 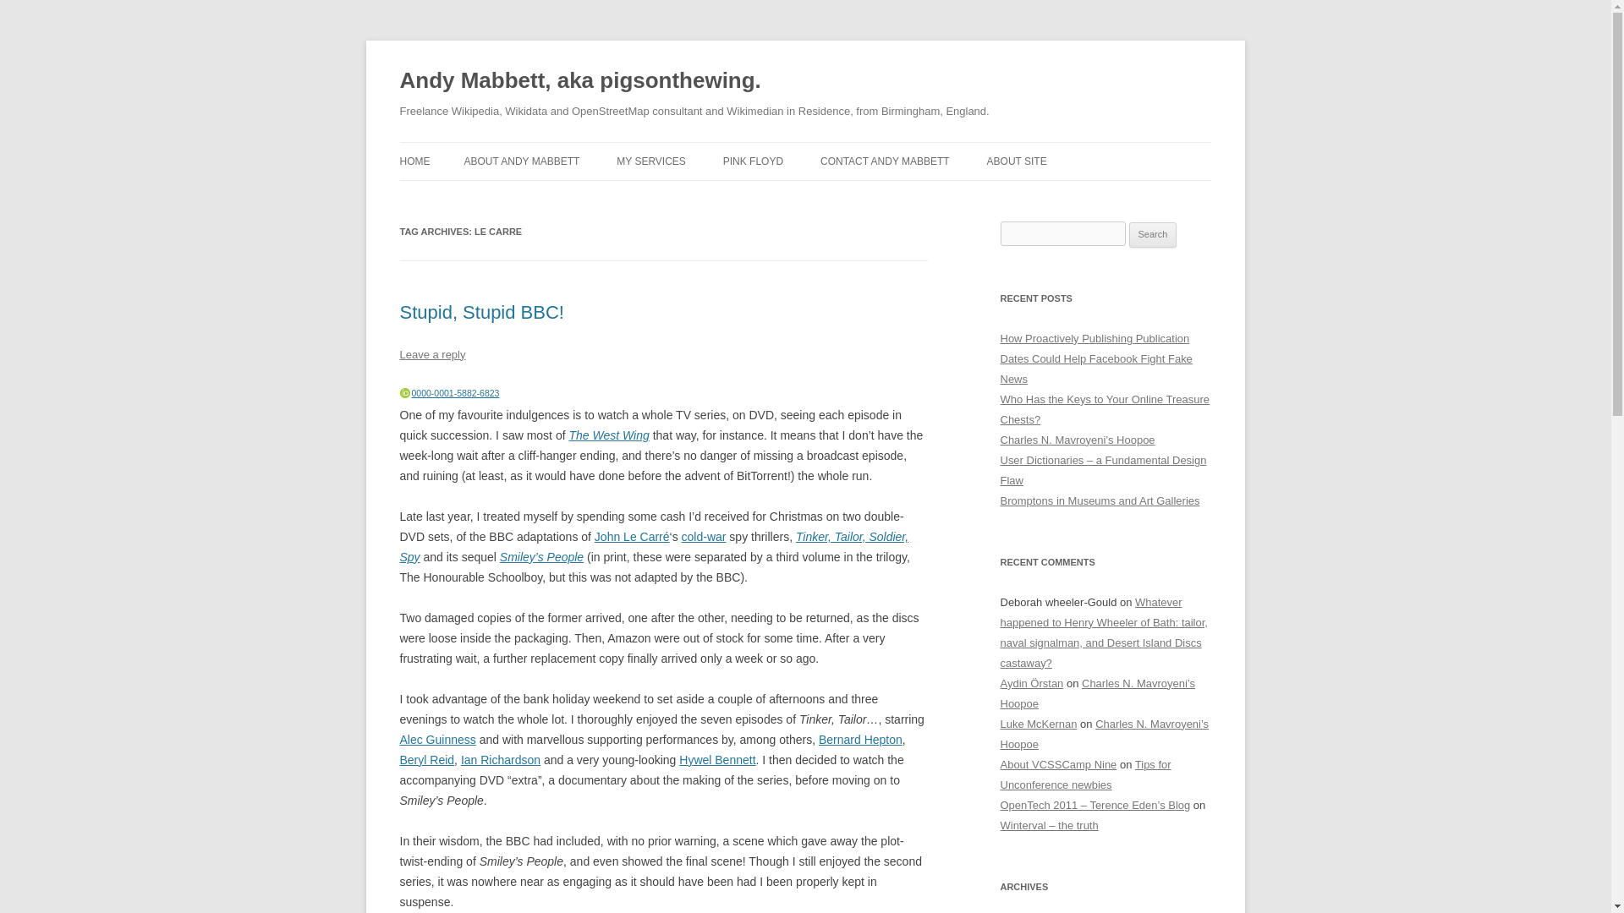 I want to click on ABOUT SITE, so click(x=1017, y=161).